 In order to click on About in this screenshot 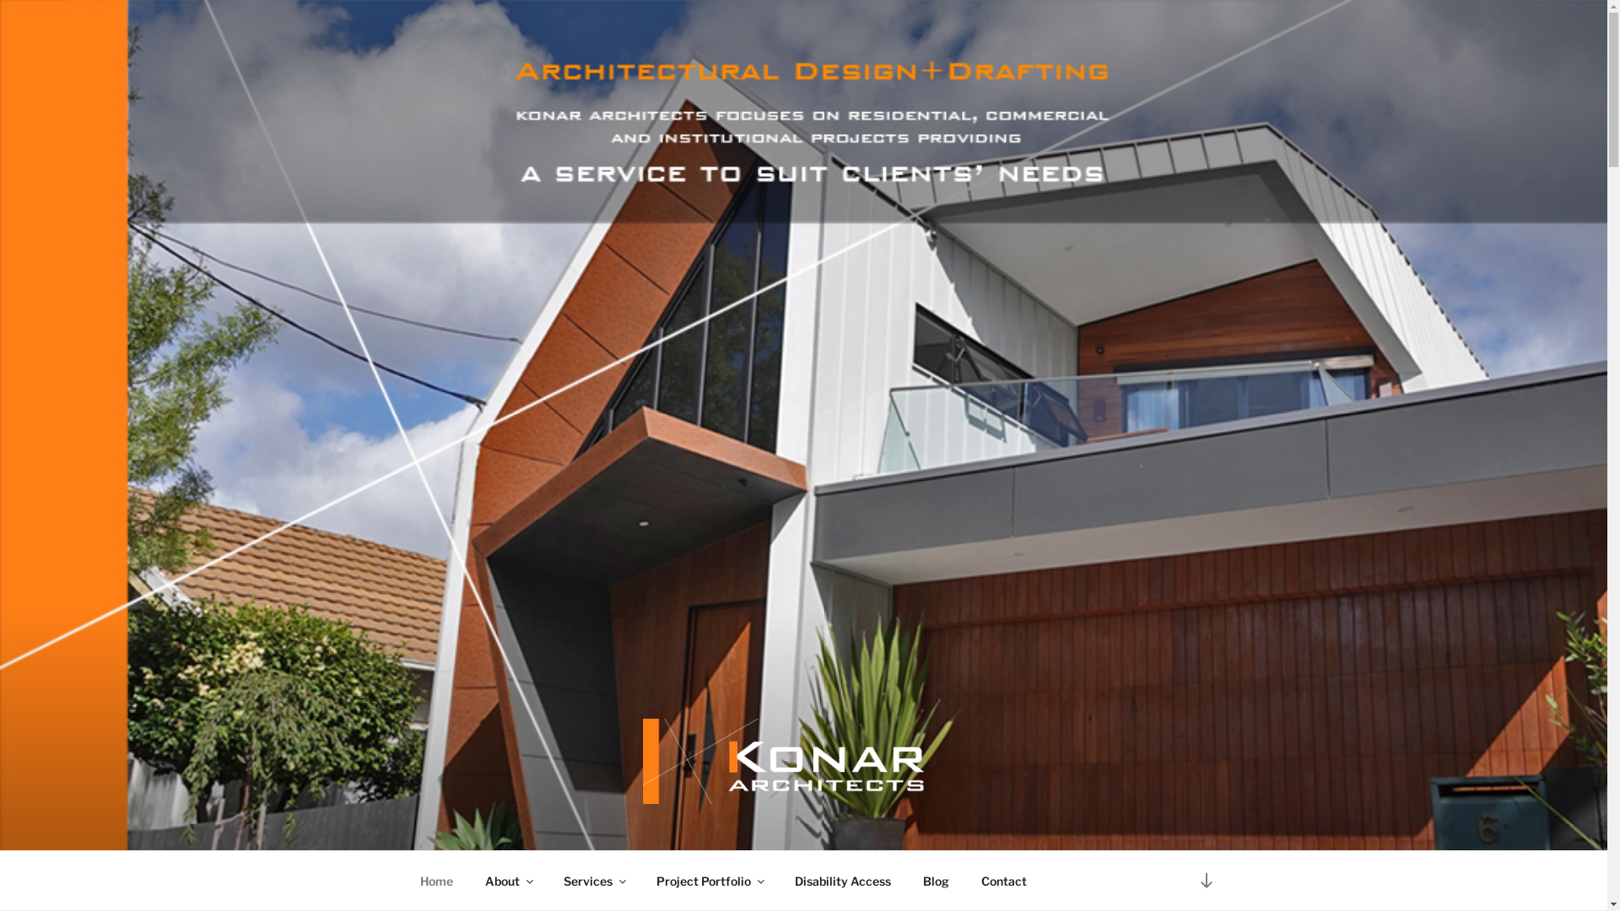, I will do `click(509, 881)`.